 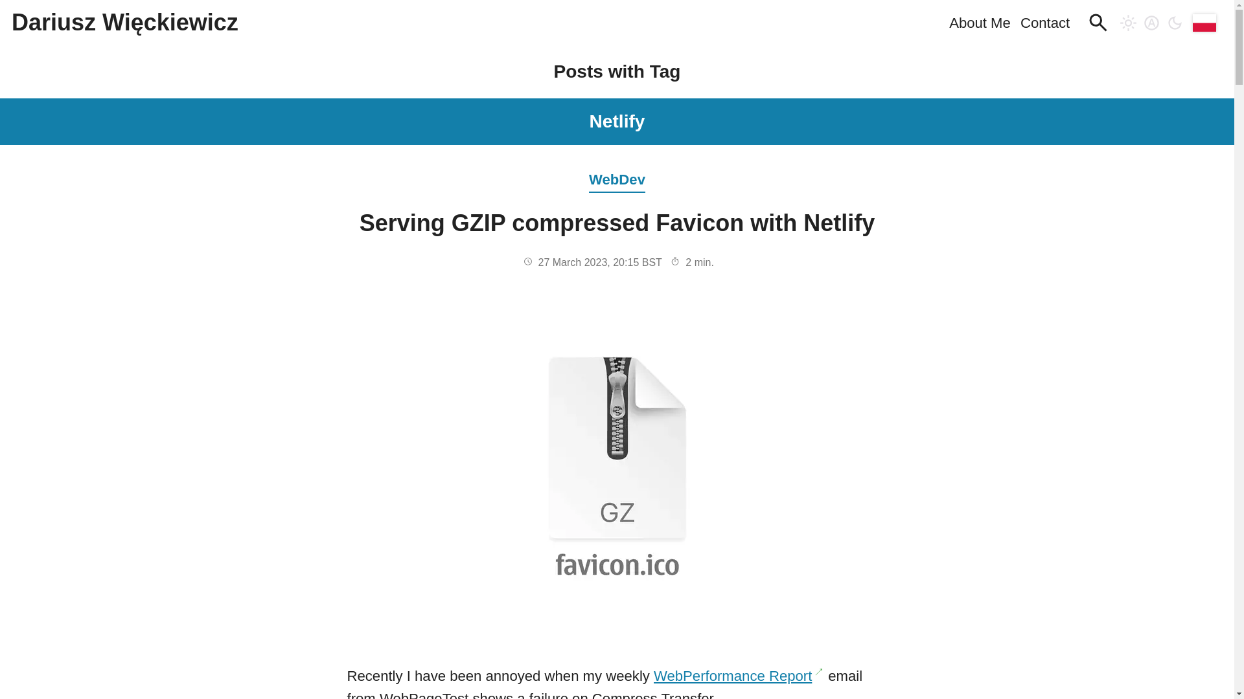 What do you see at coordinates (617, 168) in the screenshot?
I see `WebDev` at bounding box center [617, 168].